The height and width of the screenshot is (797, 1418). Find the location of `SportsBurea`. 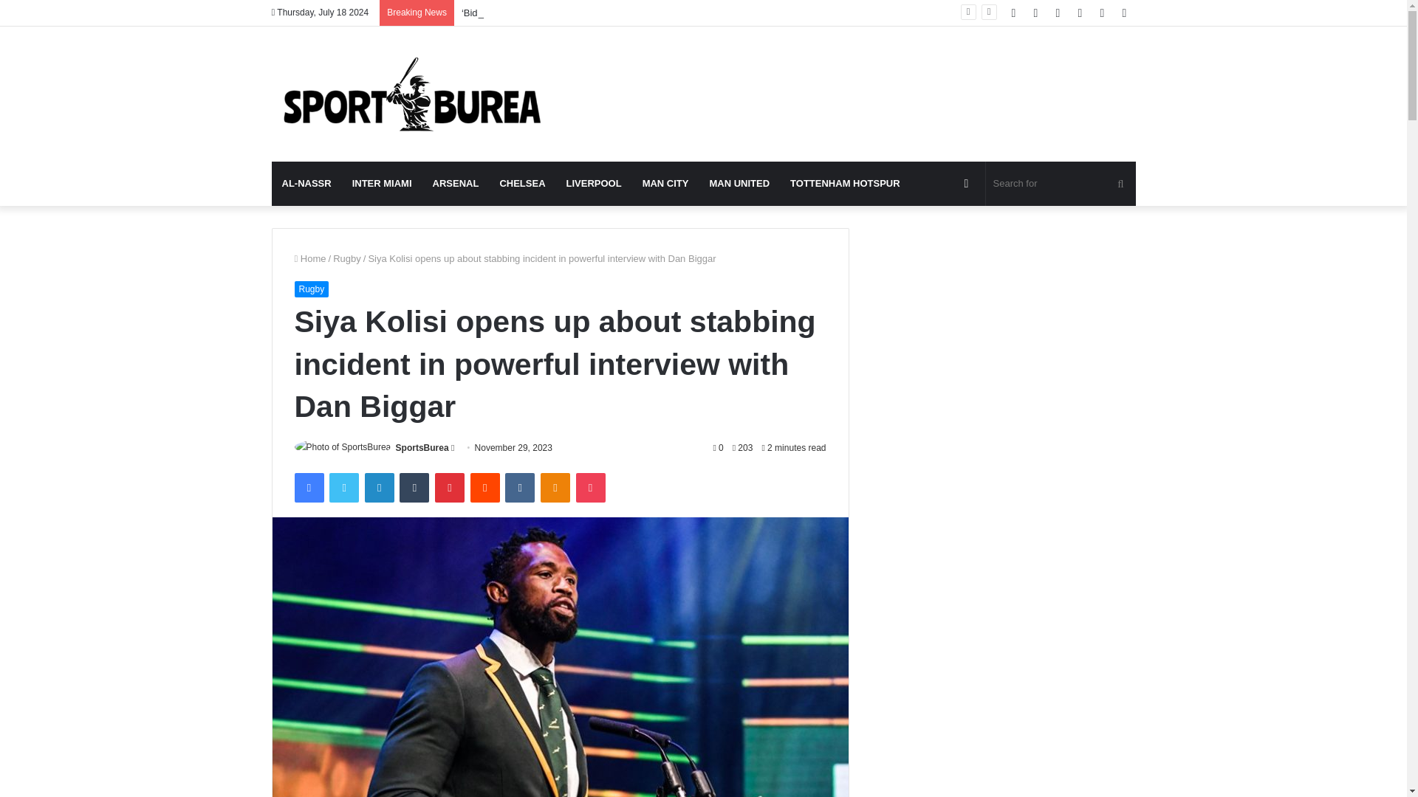

SportsBurea is located at coordinates (422, 448).